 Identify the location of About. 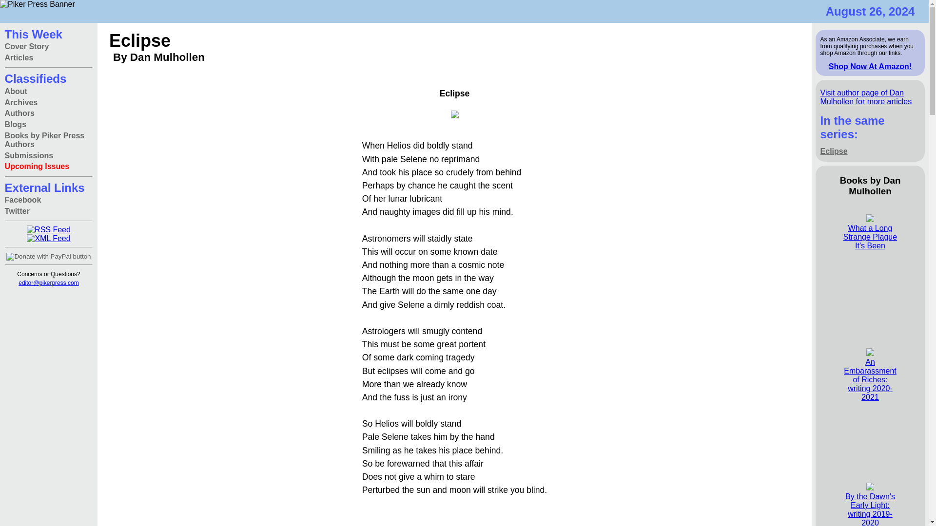
(16, 91).